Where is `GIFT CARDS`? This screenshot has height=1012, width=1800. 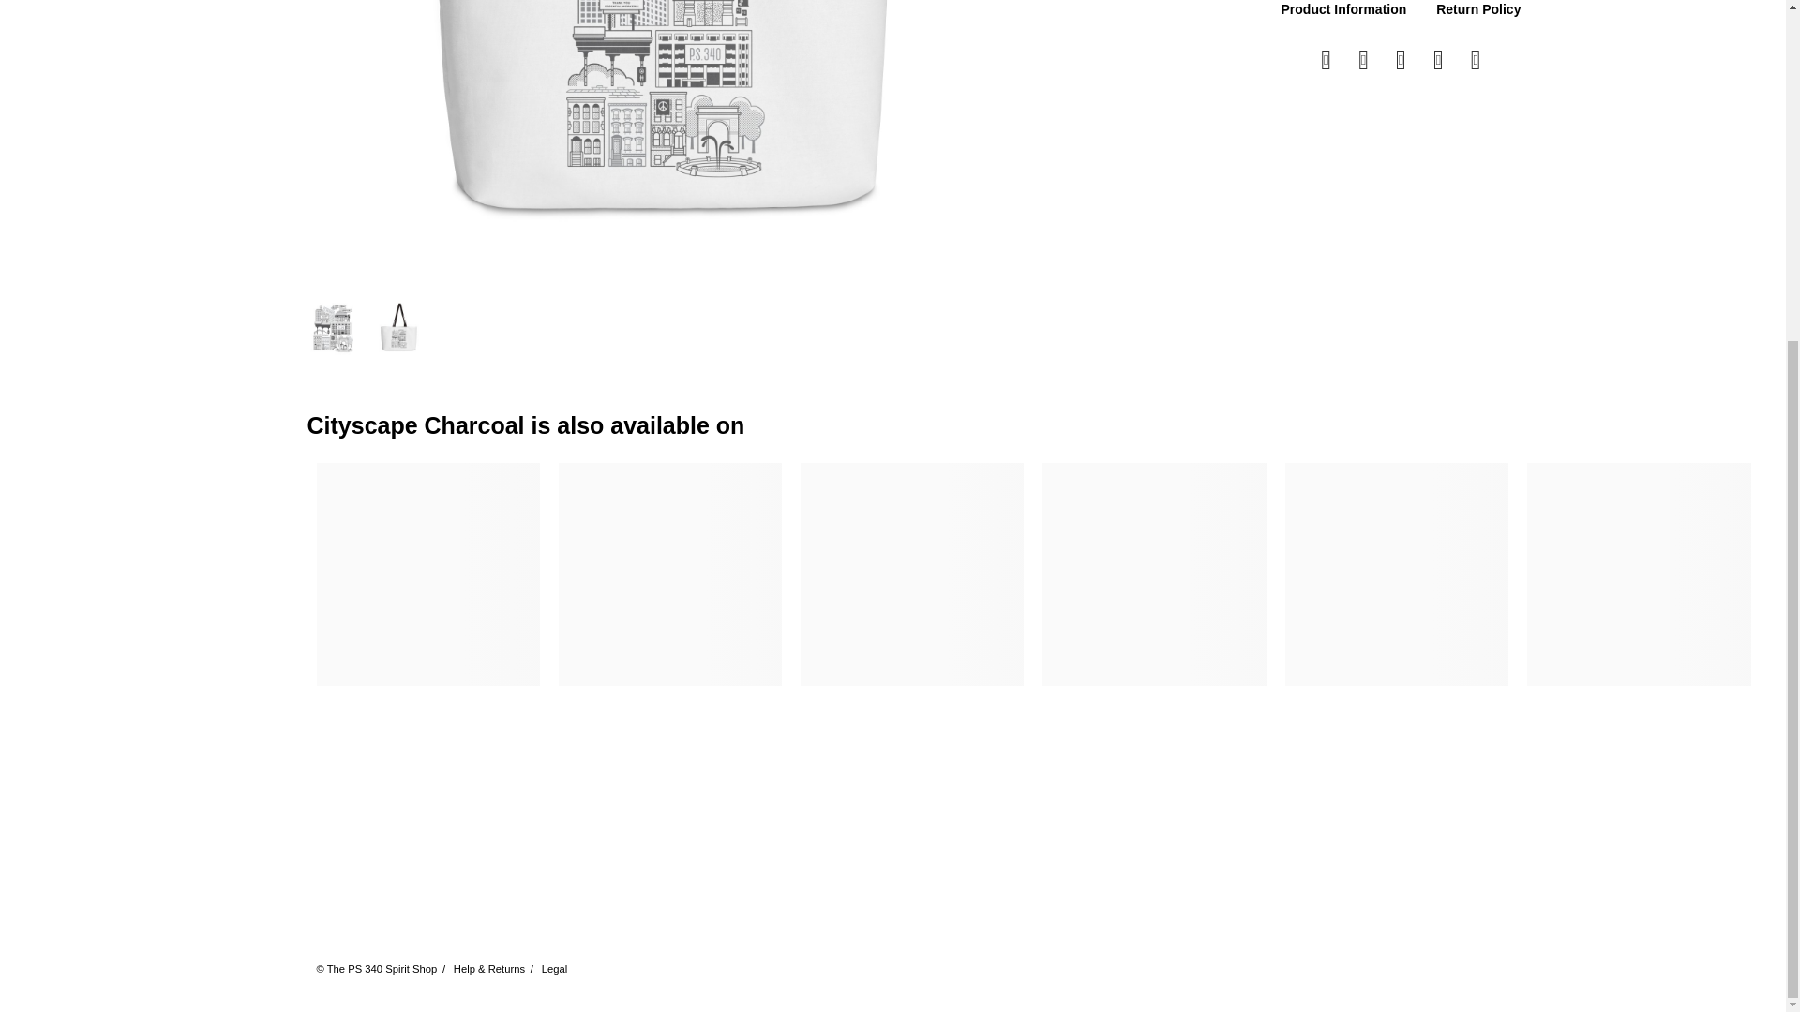
GIFT CARDS is located at coordinates (140, 129).